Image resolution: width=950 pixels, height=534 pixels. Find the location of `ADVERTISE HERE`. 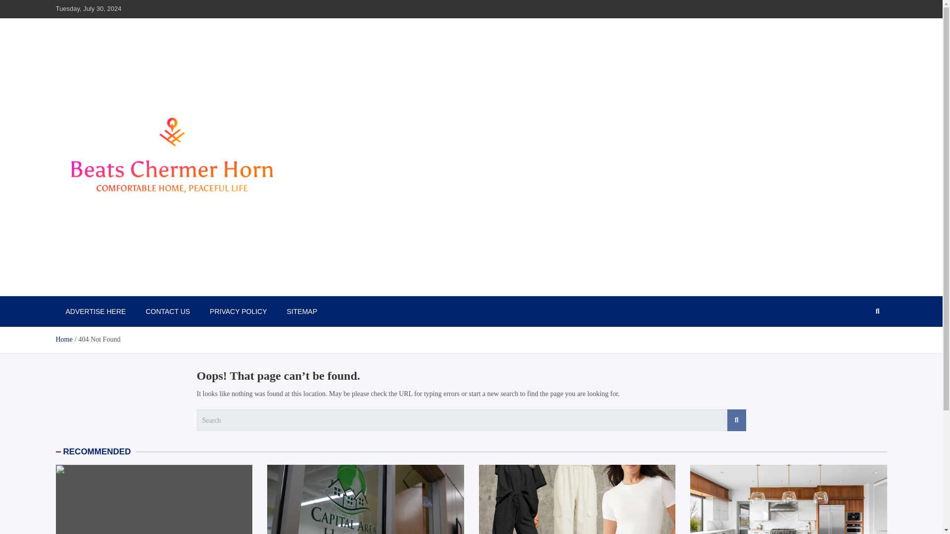

ADVERTISE HERE is located at coordinates (95, 311).